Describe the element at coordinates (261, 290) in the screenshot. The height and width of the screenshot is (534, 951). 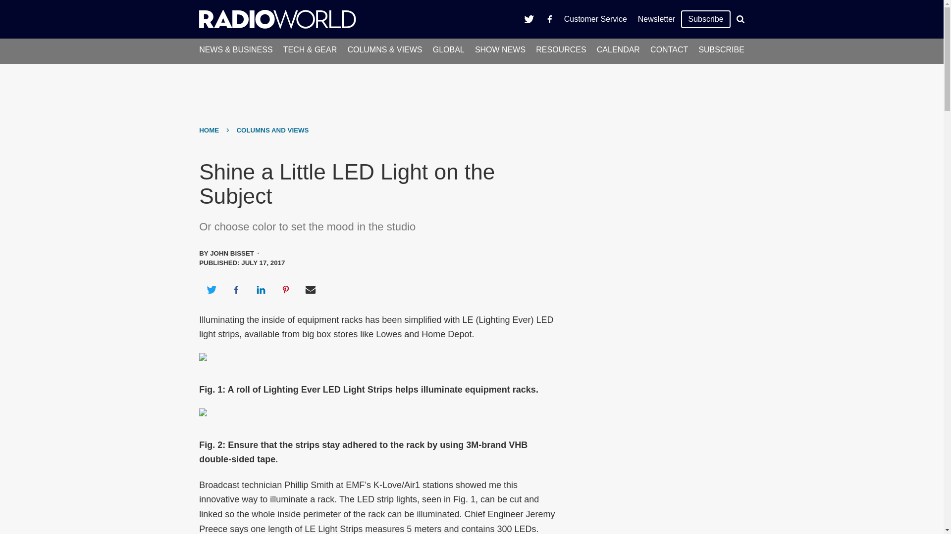
I see `Share on LinkedIn` at that location.